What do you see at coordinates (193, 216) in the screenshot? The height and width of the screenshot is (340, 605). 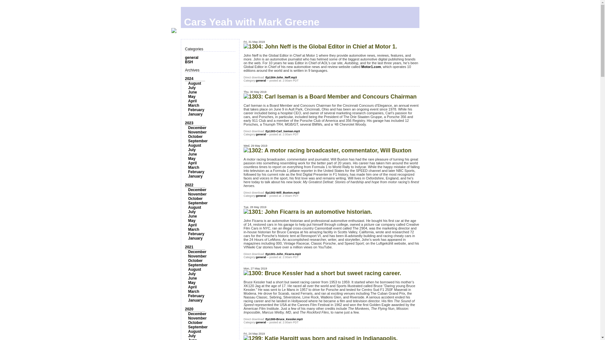 I see `June` at bounding box center [193, 216].